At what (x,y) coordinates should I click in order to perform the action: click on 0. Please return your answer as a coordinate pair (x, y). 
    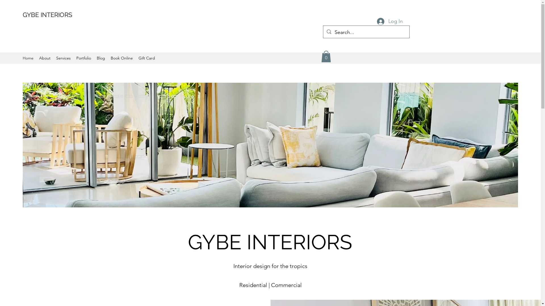
    Looking at the image, I should click on (326, 57).